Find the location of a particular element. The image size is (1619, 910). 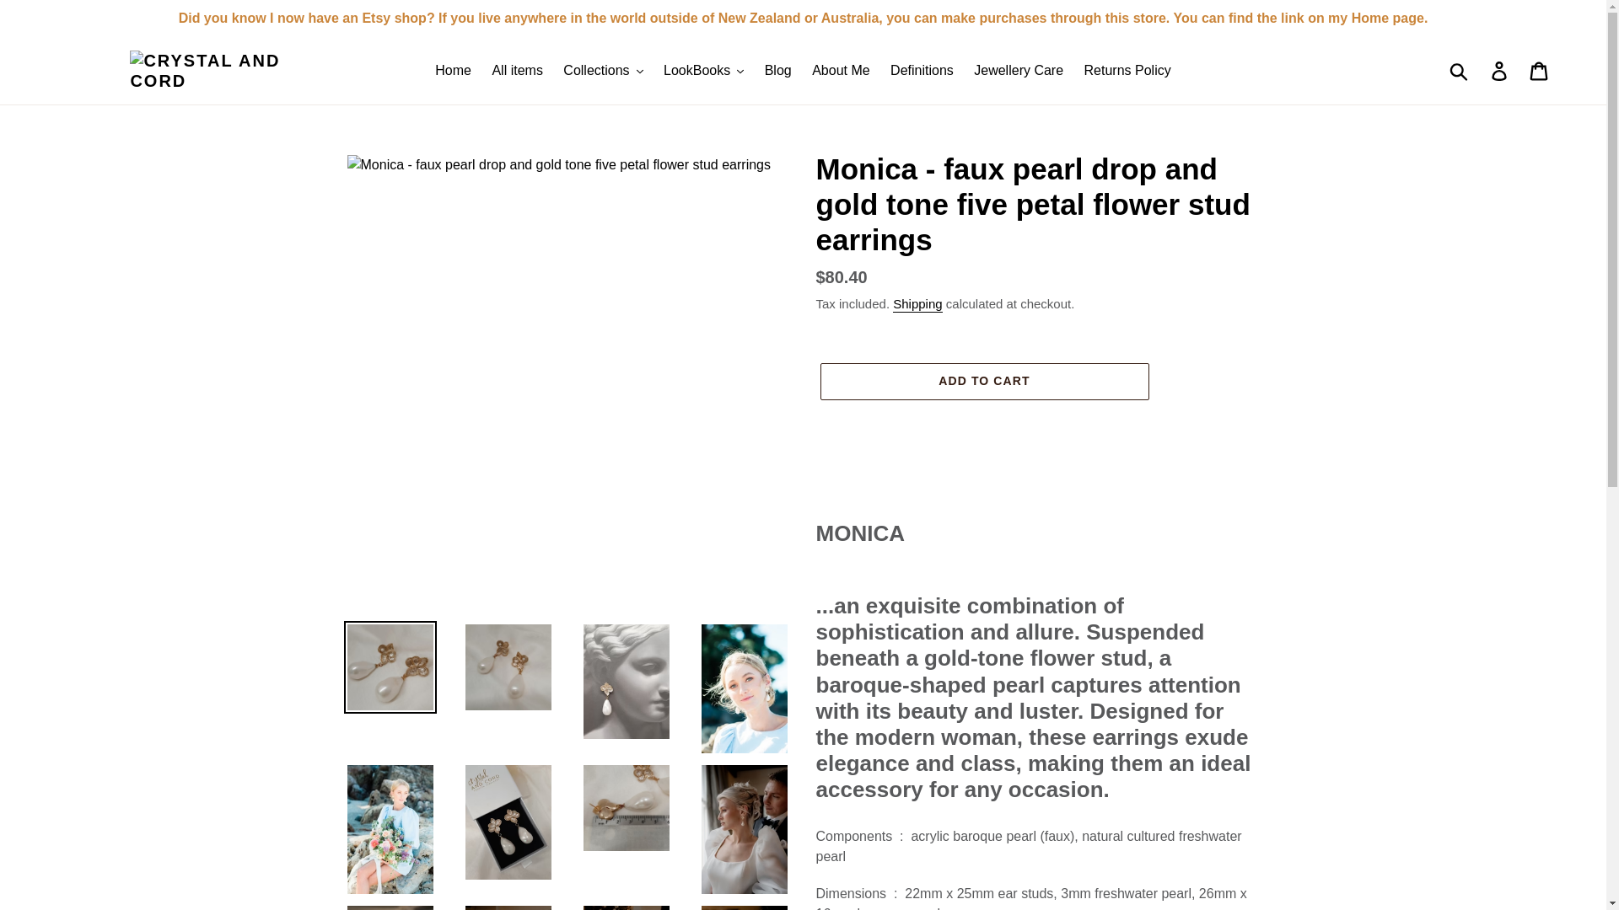

Submit is located at coordinates (1460, 70).